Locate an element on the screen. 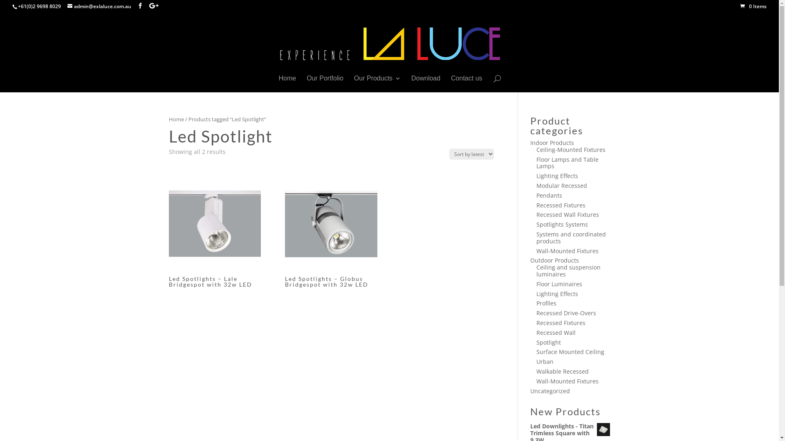  Pendants is located at coordinates (549, 195).